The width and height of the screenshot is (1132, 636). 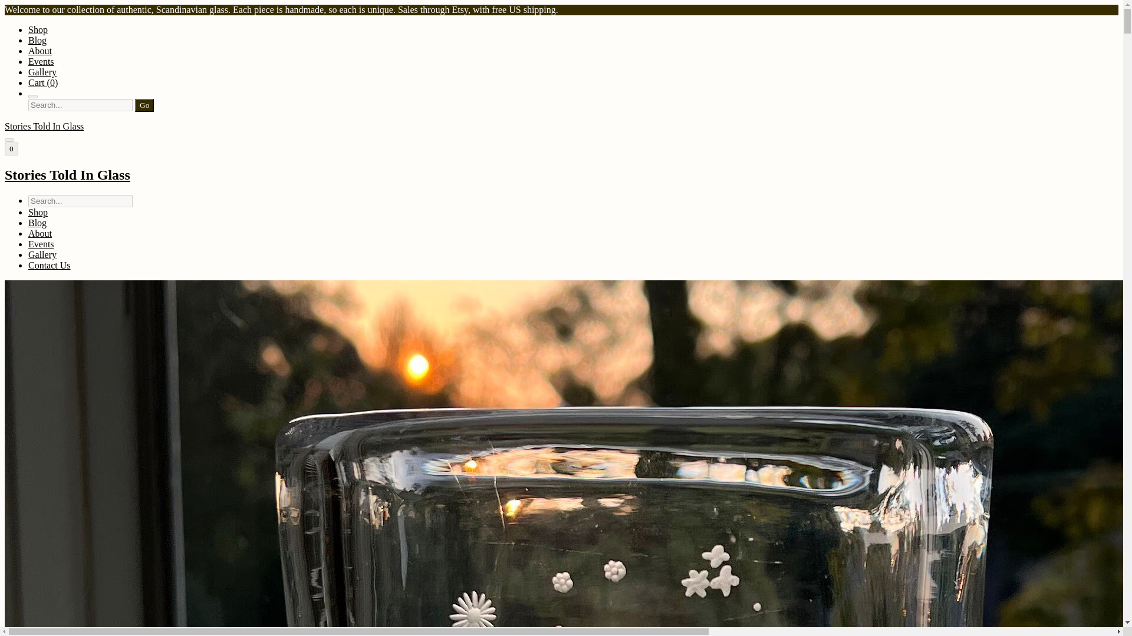 What do you see at coordinates (41, 244) in the screenshot?
I see `Events` at bounding box center [41, 244].